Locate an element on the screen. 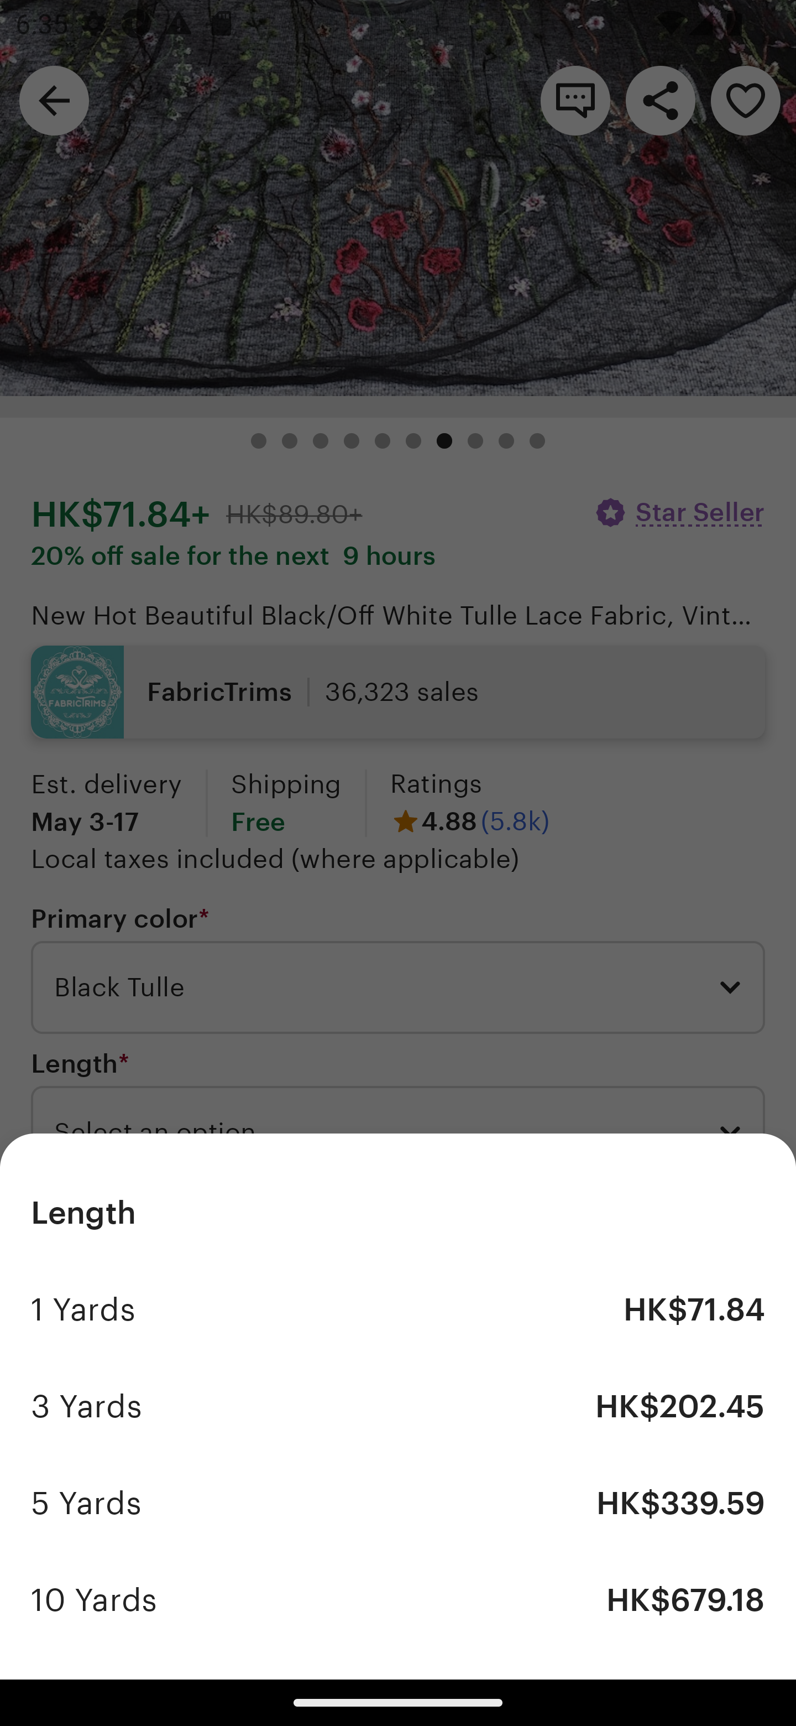  5 Yards HK$339.59 is located at coordinates (398, 1503).